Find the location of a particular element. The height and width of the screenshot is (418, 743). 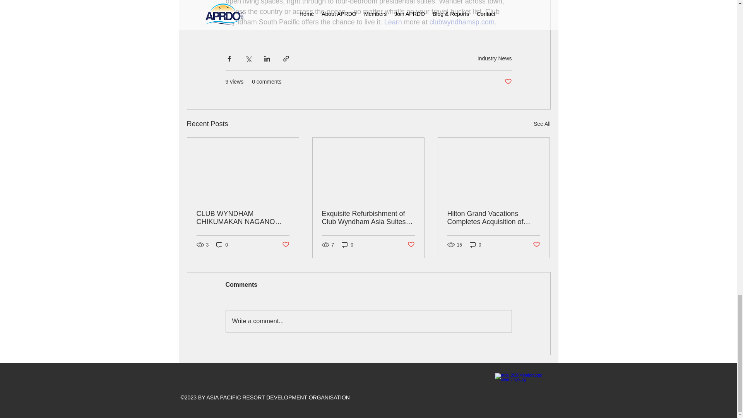

clubwyndhamsp.com is located at coordinates (461, 22).